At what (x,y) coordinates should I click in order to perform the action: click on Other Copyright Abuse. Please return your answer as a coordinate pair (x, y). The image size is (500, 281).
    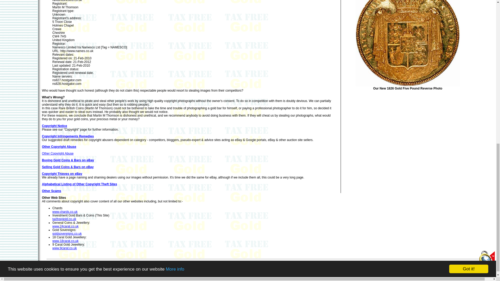
    Looking at the image, I should click on (59, 147).